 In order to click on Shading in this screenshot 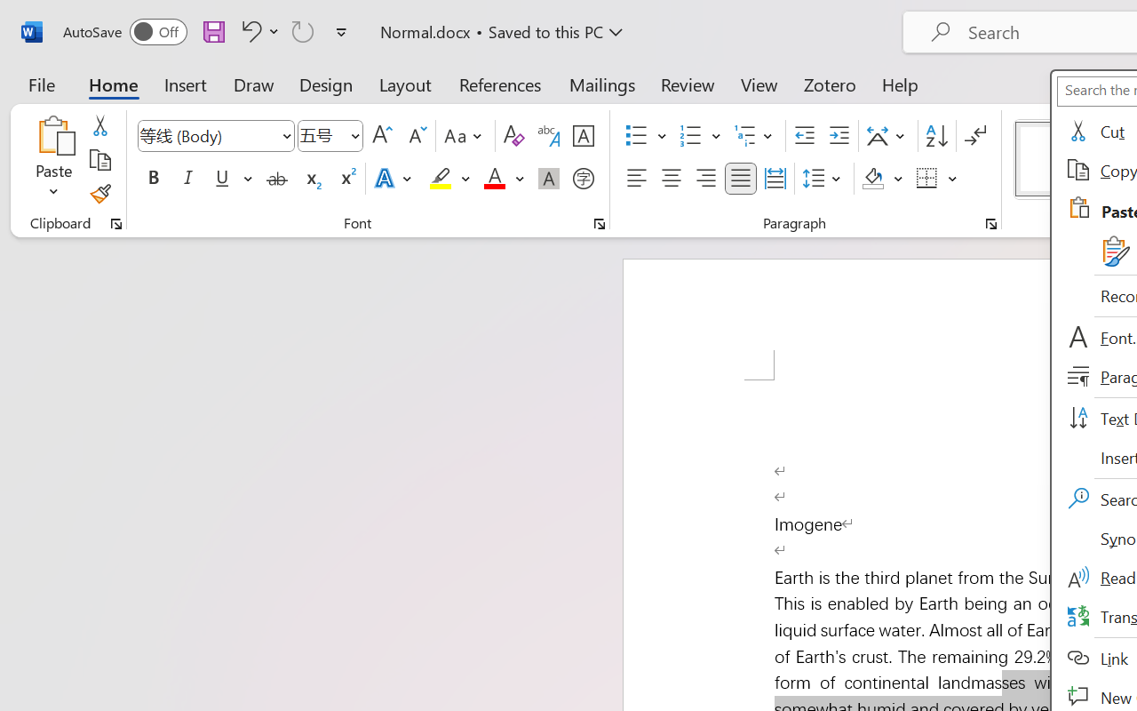, I will do `click(883, 179)`.